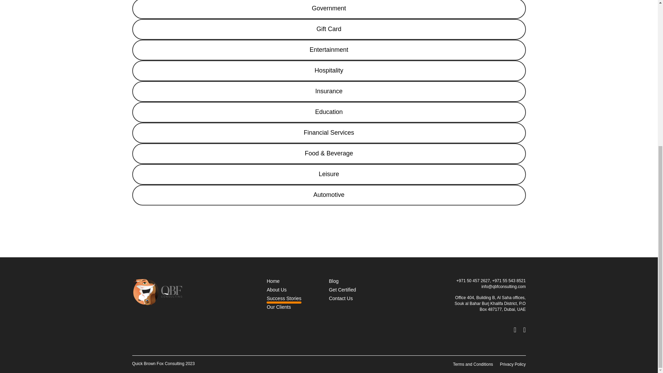 The image size is (663, 373). Describe the element at coordinates (329, 10) in the screenshot. I see `Government` at that location.